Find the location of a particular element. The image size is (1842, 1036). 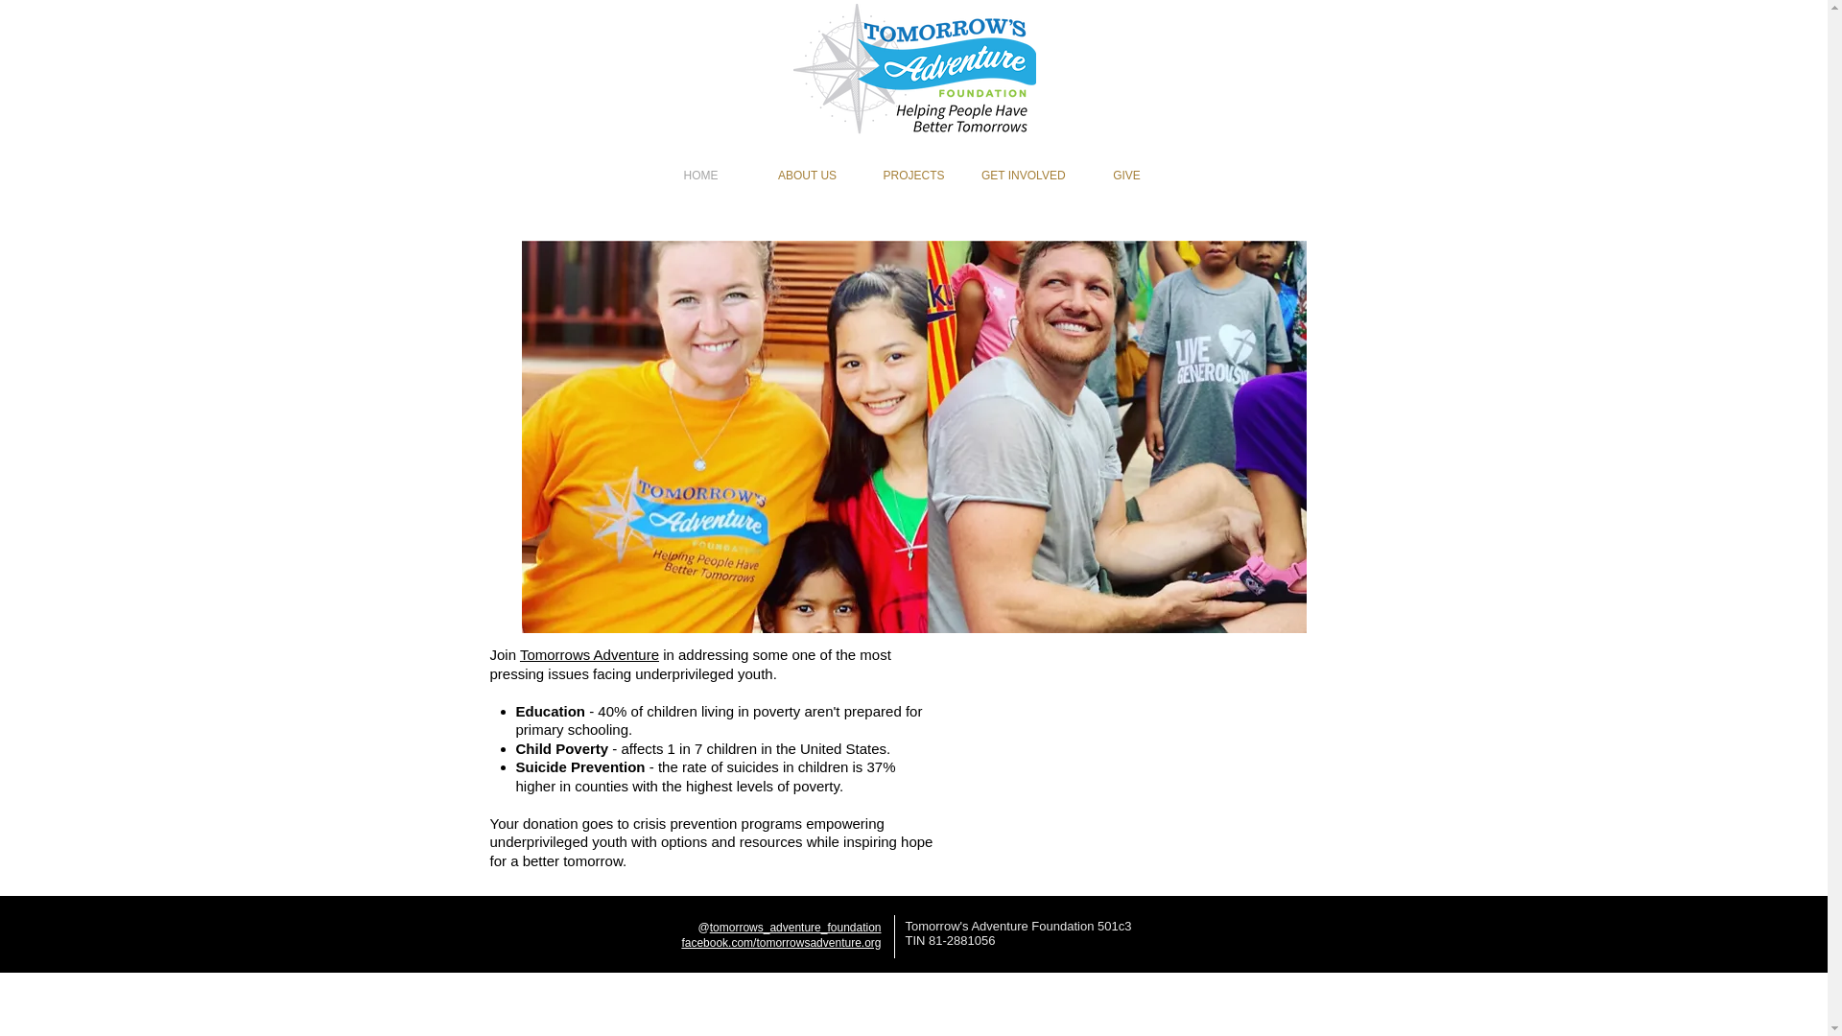

Embedded Content is located at coordinates (1178, 758).